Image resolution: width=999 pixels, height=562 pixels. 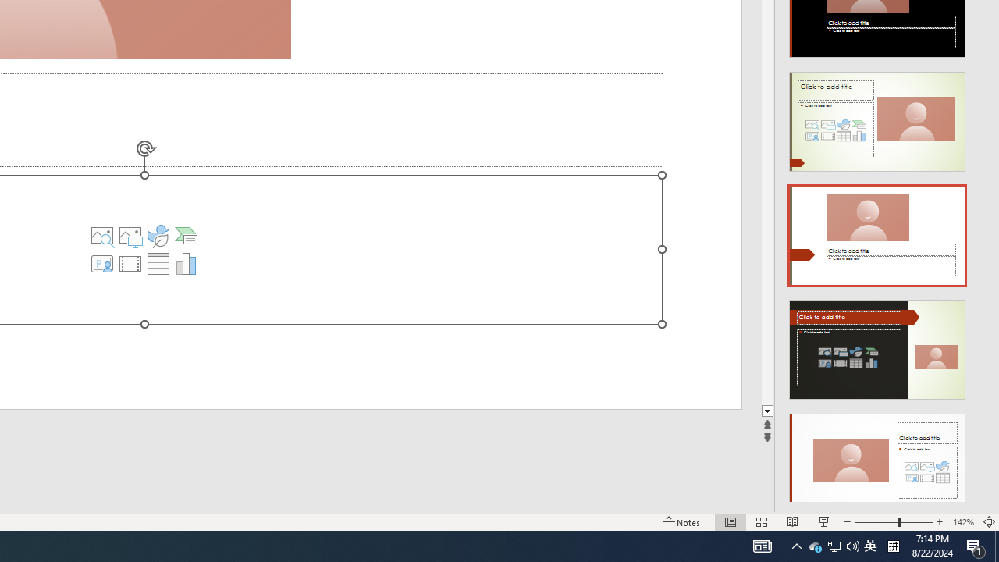 What do you see at coordinates (815, 546) in the screenshot?
I see `Insert an Icon` at bounding box center [815, 546].